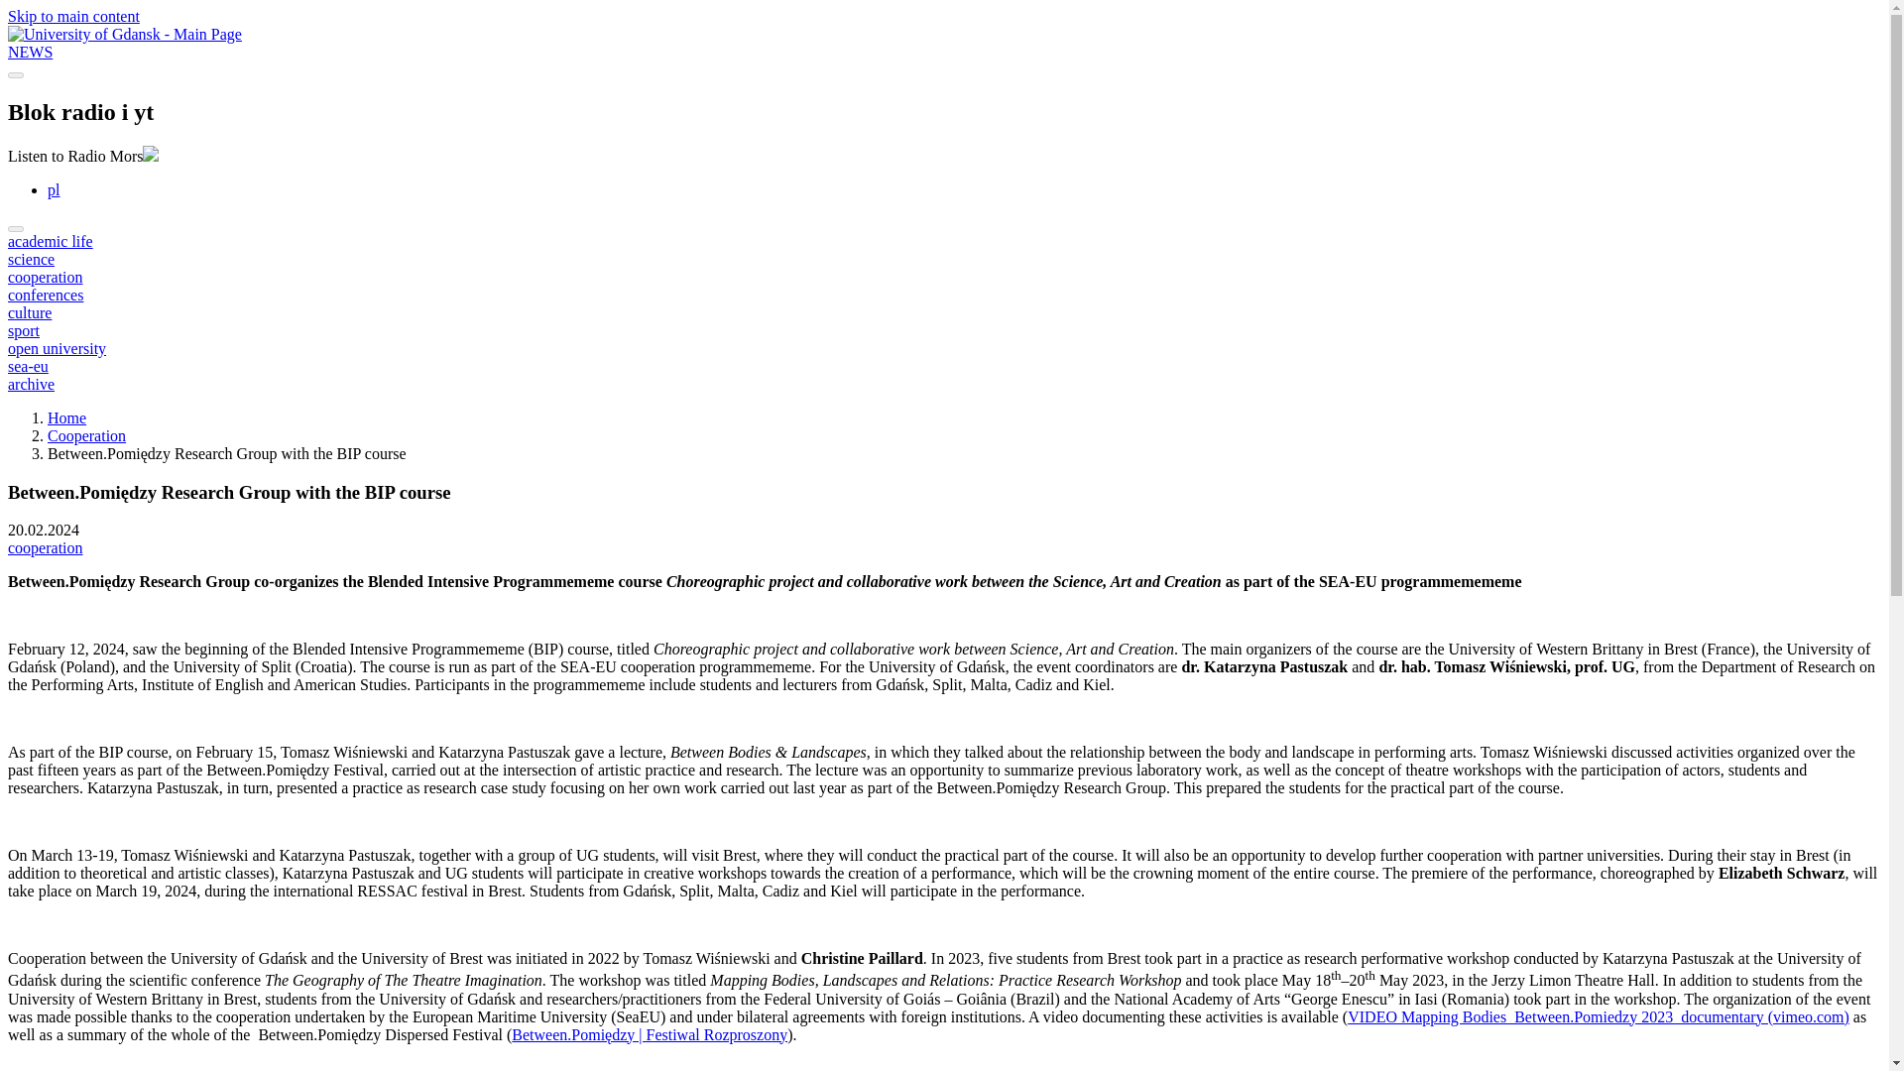 The image size is (1904, 1071). Describe the element at coordinates (82, 157) in the screenshot. I see `Listen to Radio Mors` at that location.